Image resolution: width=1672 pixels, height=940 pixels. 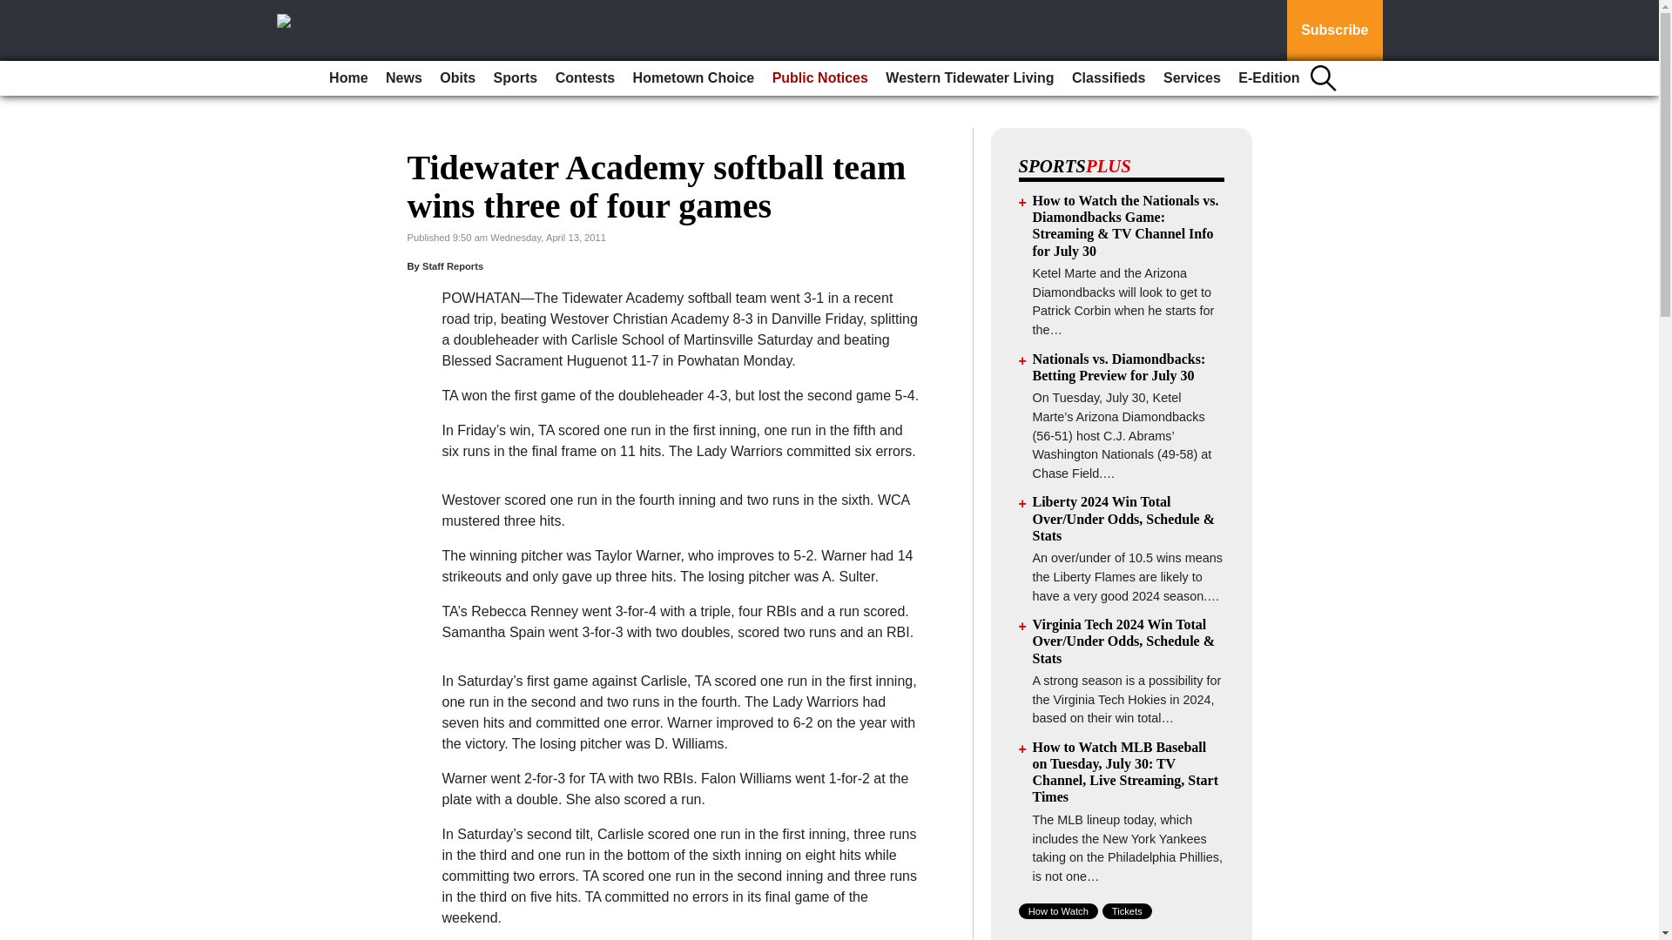 I want to click on News, so click(x=404, y=78).